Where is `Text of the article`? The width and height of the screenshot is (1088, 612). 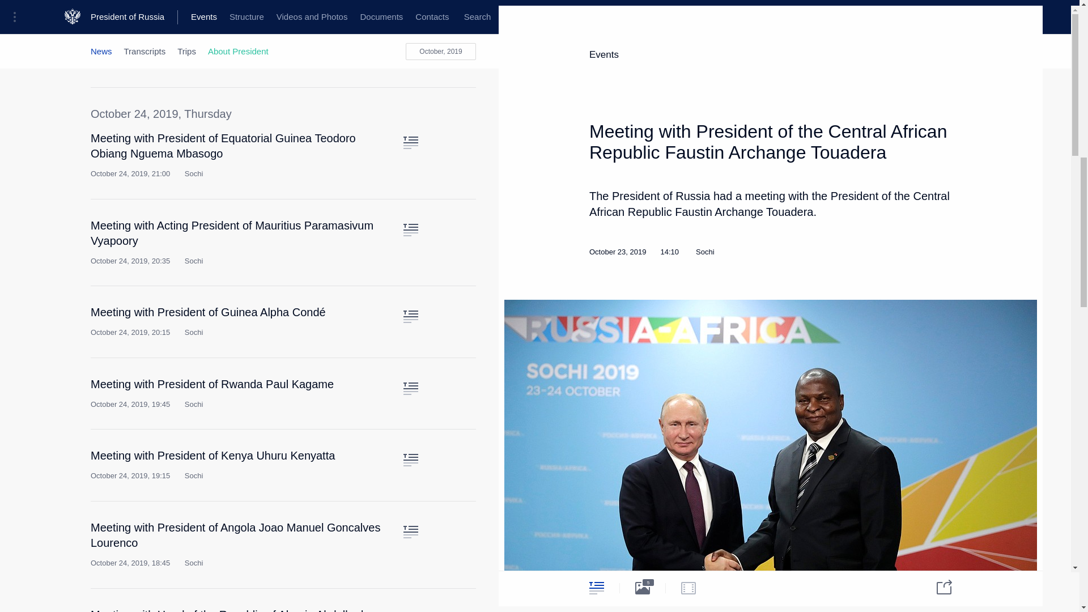 Text of the article is located at coordinates (410, 316).